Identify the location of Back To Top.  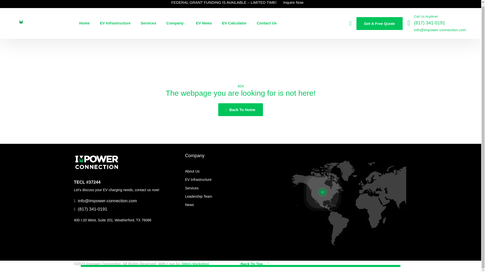
(255, 263).